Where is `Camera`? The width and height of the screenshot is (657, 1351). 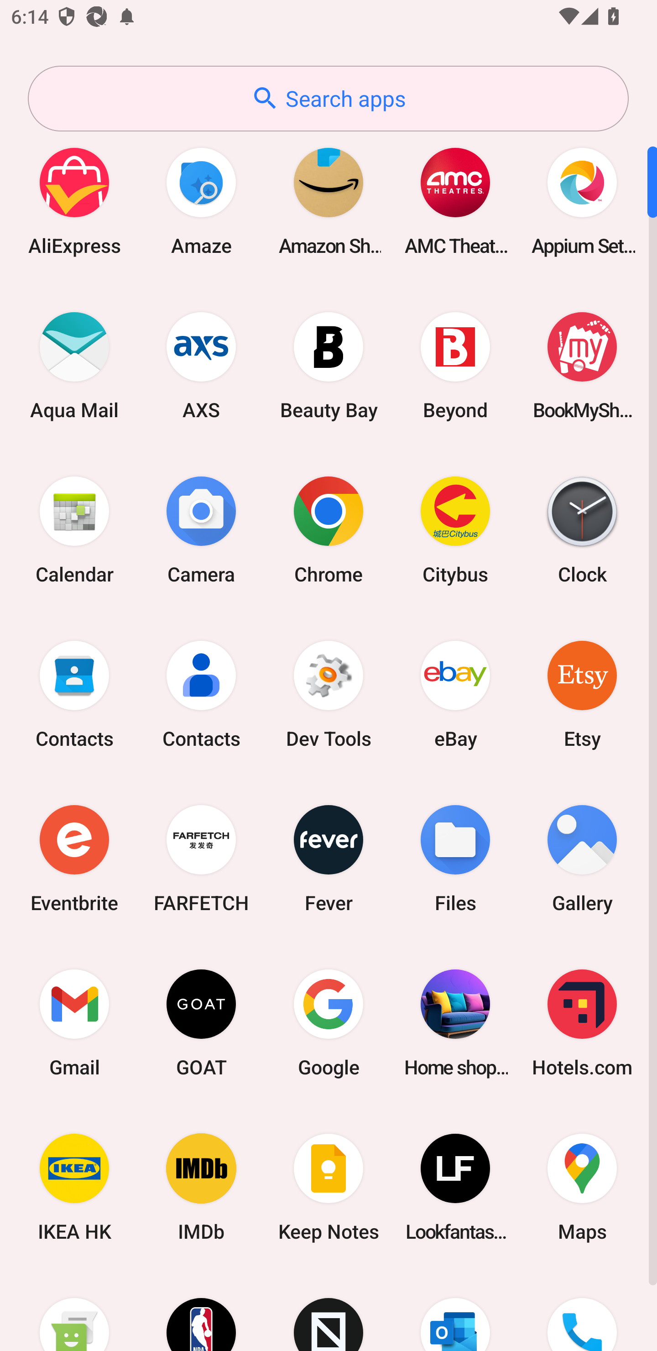 Camera is located at coordinates (201, 529).